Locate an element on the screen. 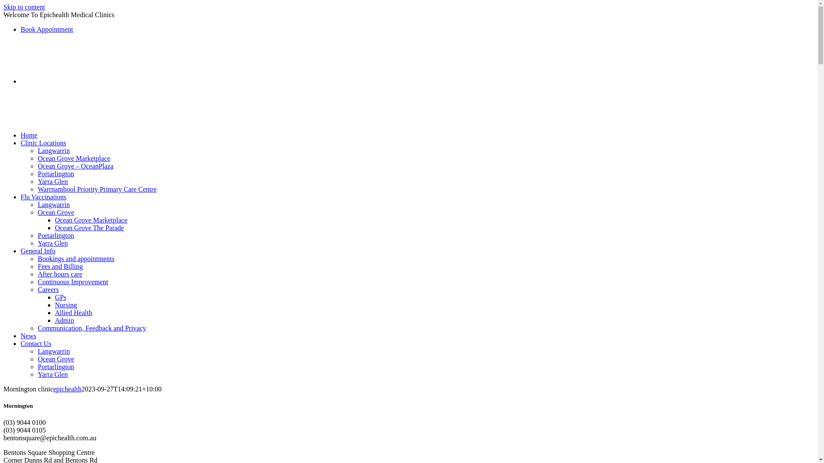 Image resolution: width=824 pixels, height=463 pixels. Yarra Glen is located at coordinates (53, 244).